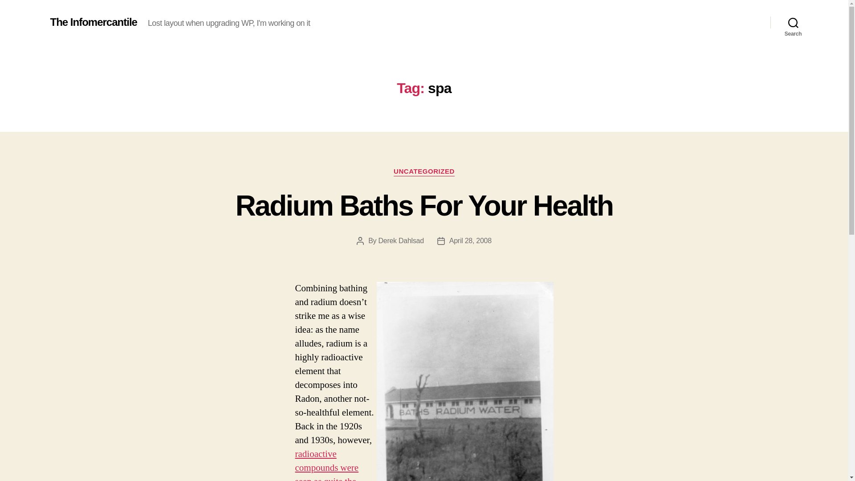  What do you see at coordinates (424, 205) in the screenshot?
I see `Radium Baths For Your Health` at bounding box center [424, 205].